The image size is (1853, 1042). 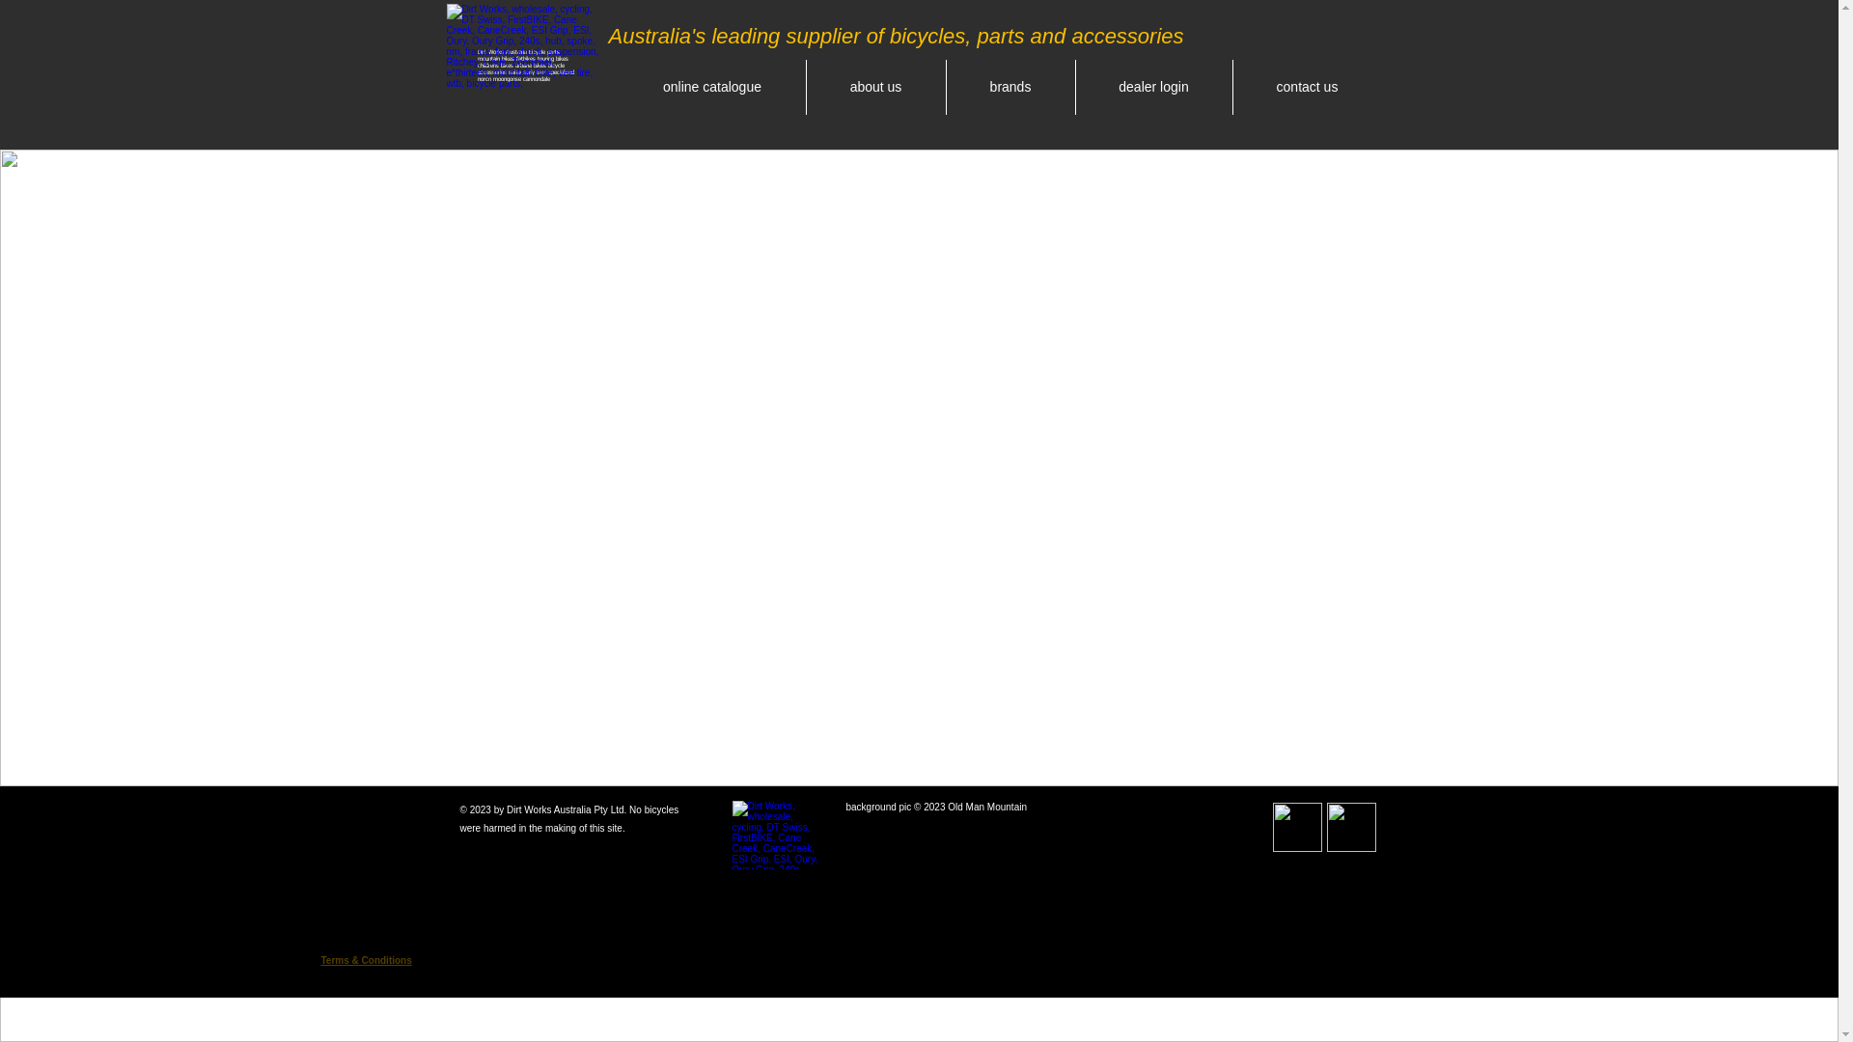 What do you see at coordinates (1153, 87) in the screenshot?
I see `dealer login` at bounding box center [1153, 87].